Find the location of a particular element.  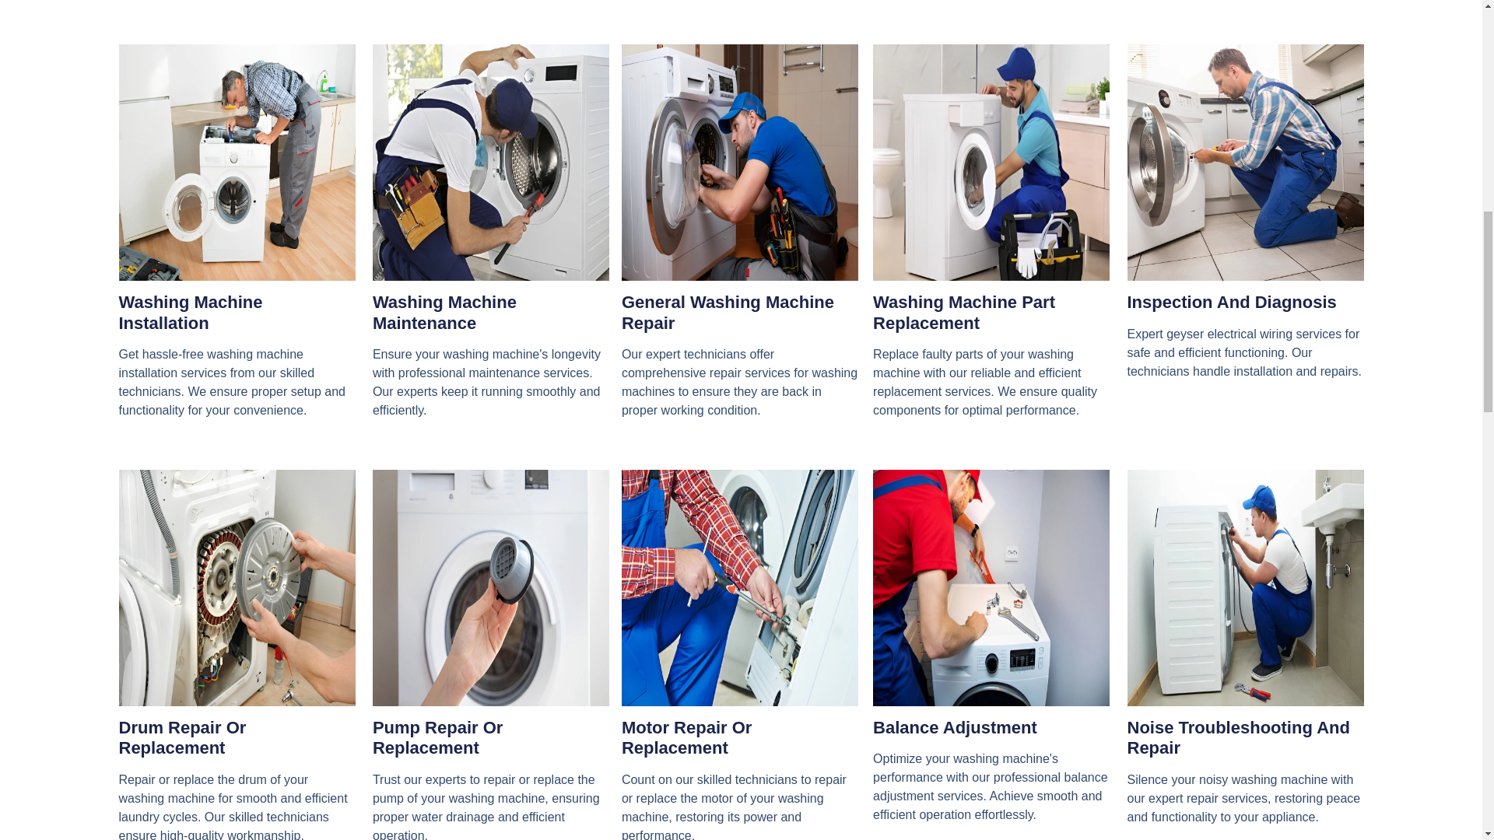

Drum Repair Or Replacement is located at coordinates (182, 737).